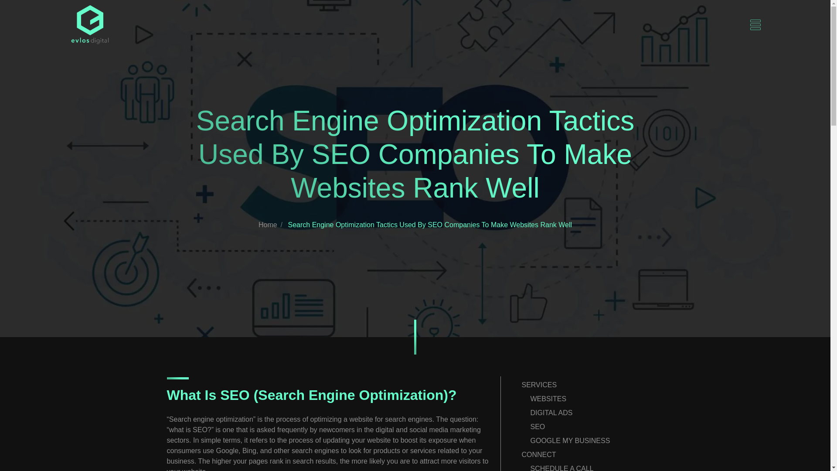  I want to click on WEBSITES, so click(548, 399).